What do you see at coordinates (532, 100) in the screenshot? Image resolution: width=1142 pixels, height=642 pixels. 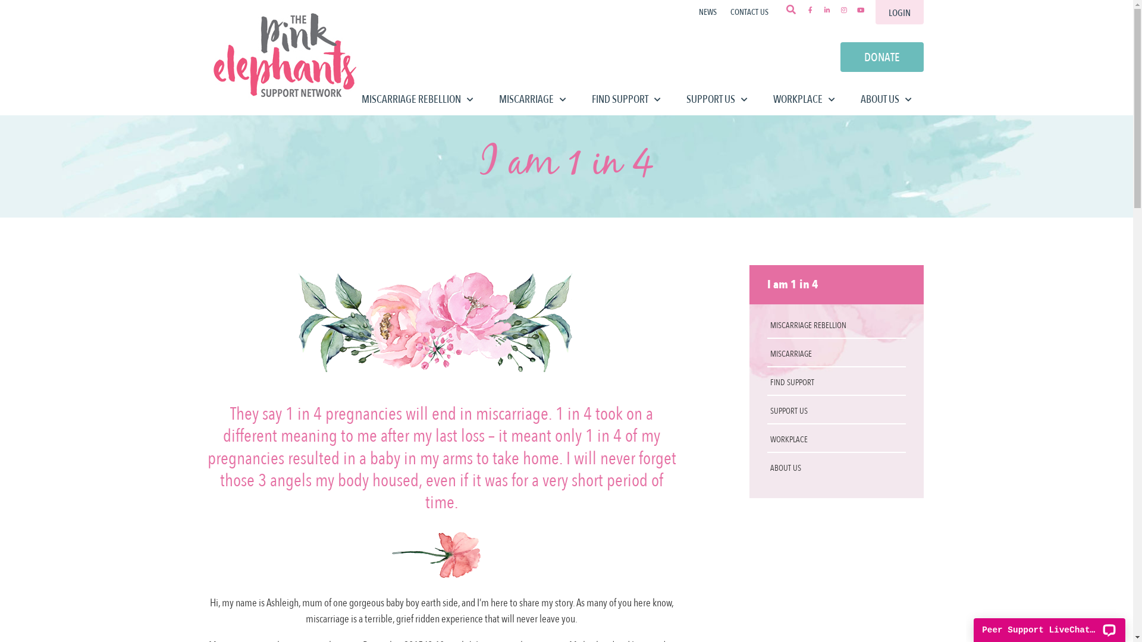 I see `MISCARRIAGE` at bounding box center [532, 100].